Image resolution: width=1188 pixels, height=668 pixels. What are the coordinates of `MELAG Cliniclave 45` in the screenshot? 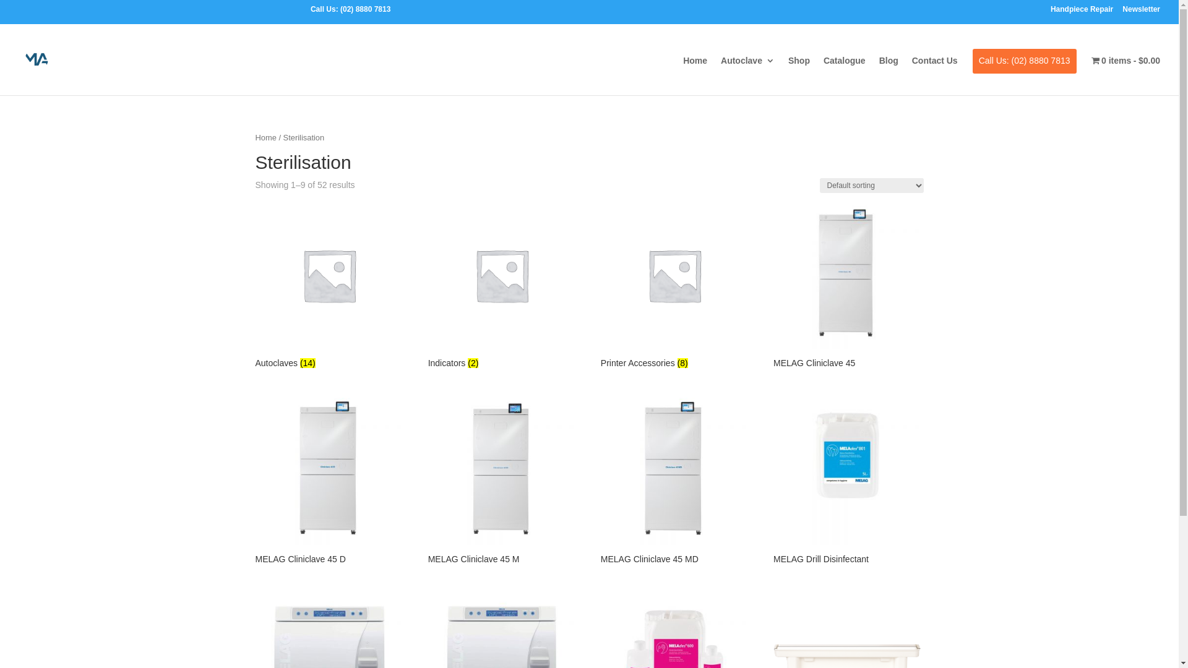 It's located at (847, 287).